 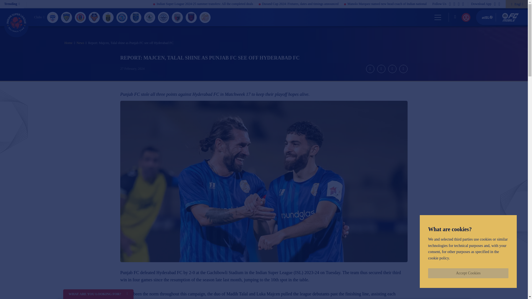 I want to click on FC Goa, so click(x=94, y=17).